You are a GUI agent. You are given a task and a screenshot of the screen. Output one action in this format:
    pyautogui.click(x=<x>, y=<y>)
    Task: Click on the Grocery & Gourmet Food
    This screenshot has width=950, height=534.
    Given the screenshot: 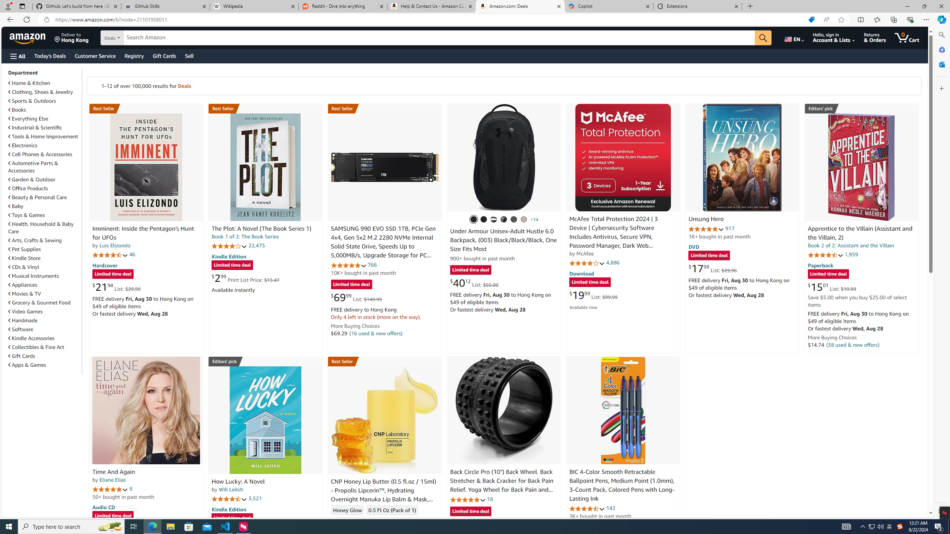 What is the action you would take?
    pyautogui.click(x=44, y=303)
    